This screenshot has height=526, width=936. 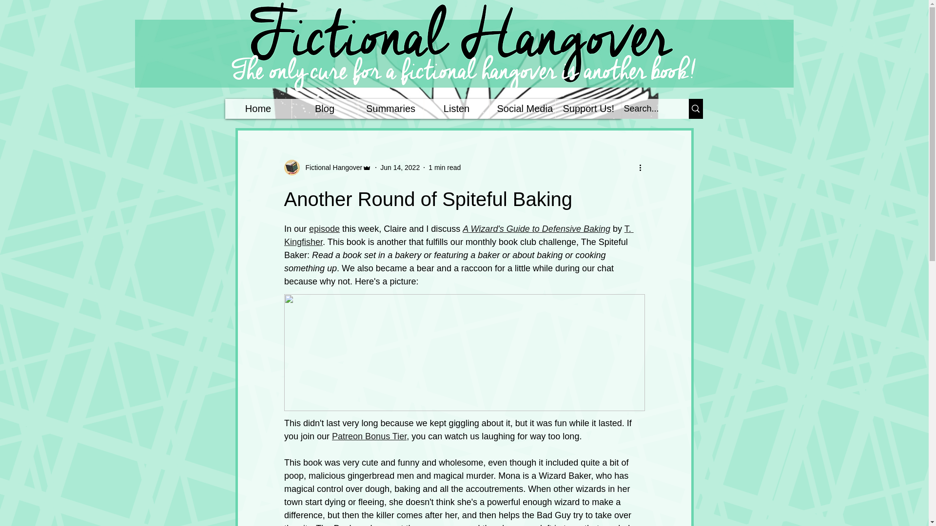 I want to click on Fictional Hangover, so click(x=328, y=168).